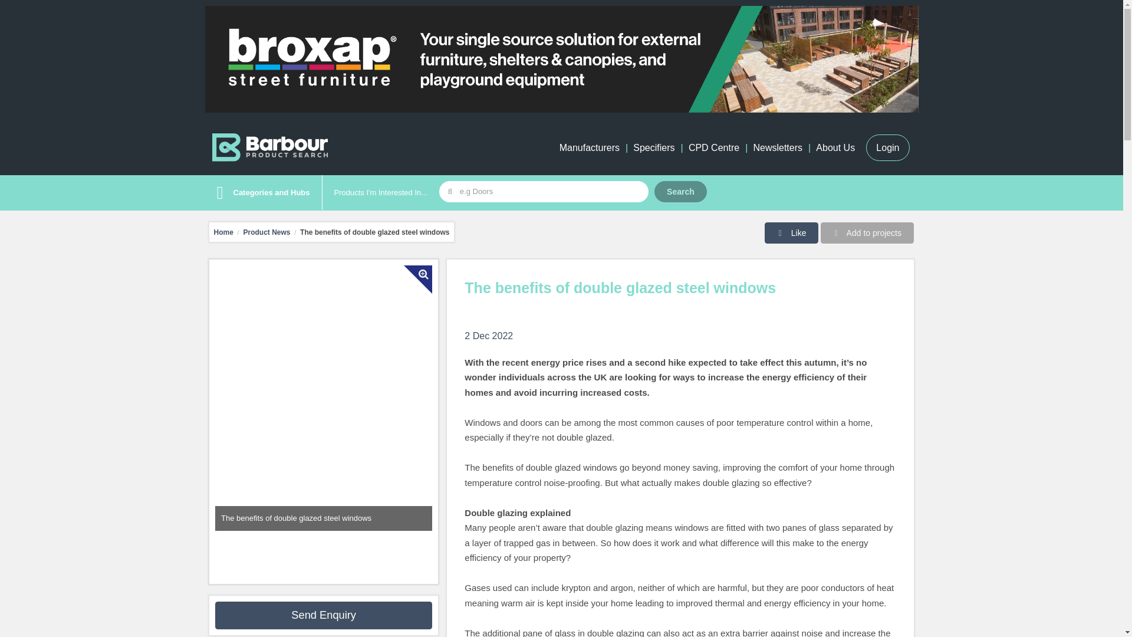 This screenshot has width=1132, height=637. Describe the element at coordinates (887, 147) in the screenshot. I see `Login` at that location.